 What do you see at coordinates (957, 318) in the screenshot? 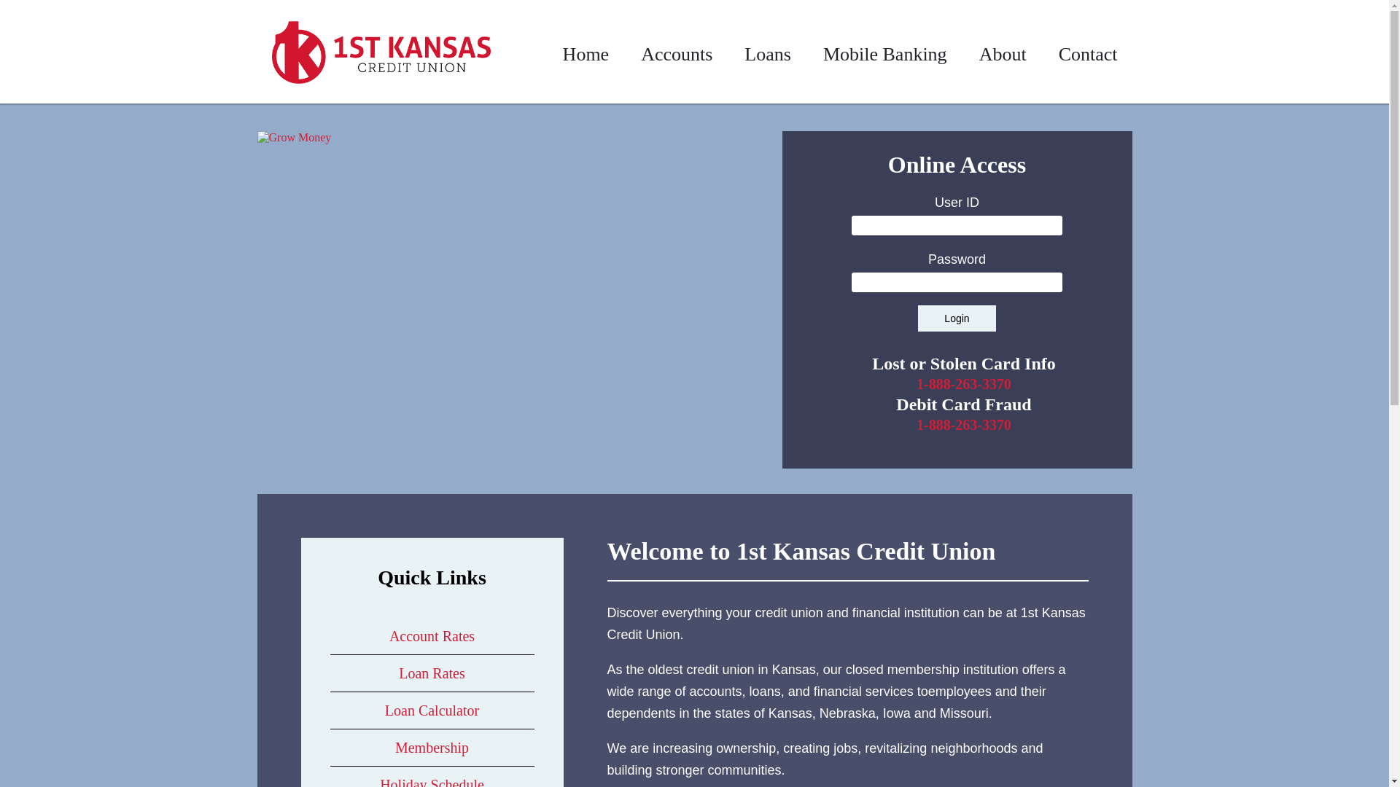
I see `Login` at bounding box center [957, 318].